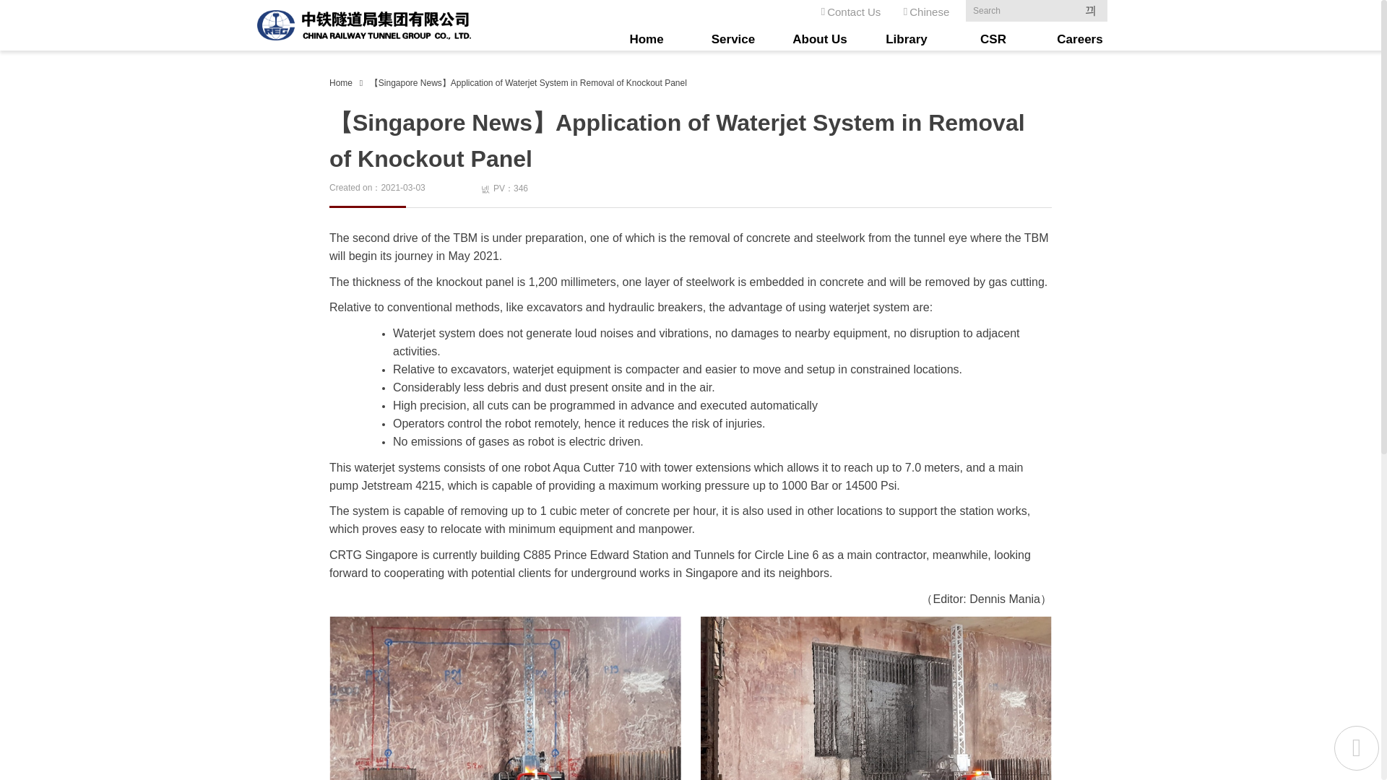 This screenshot has width=1387, height=780. I want to click on Library, so click(906, 39).